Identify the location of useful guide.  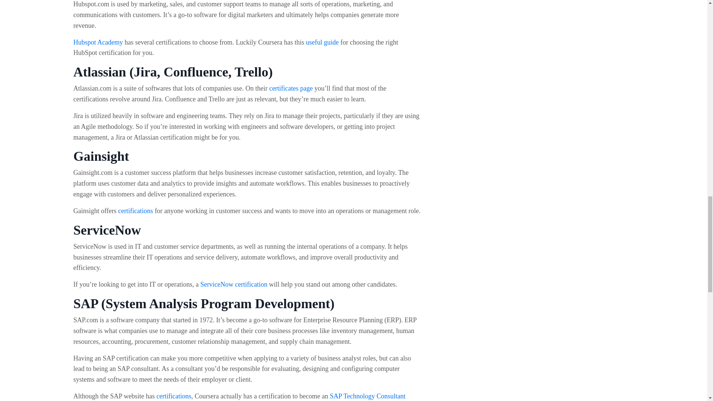
(322, 42).